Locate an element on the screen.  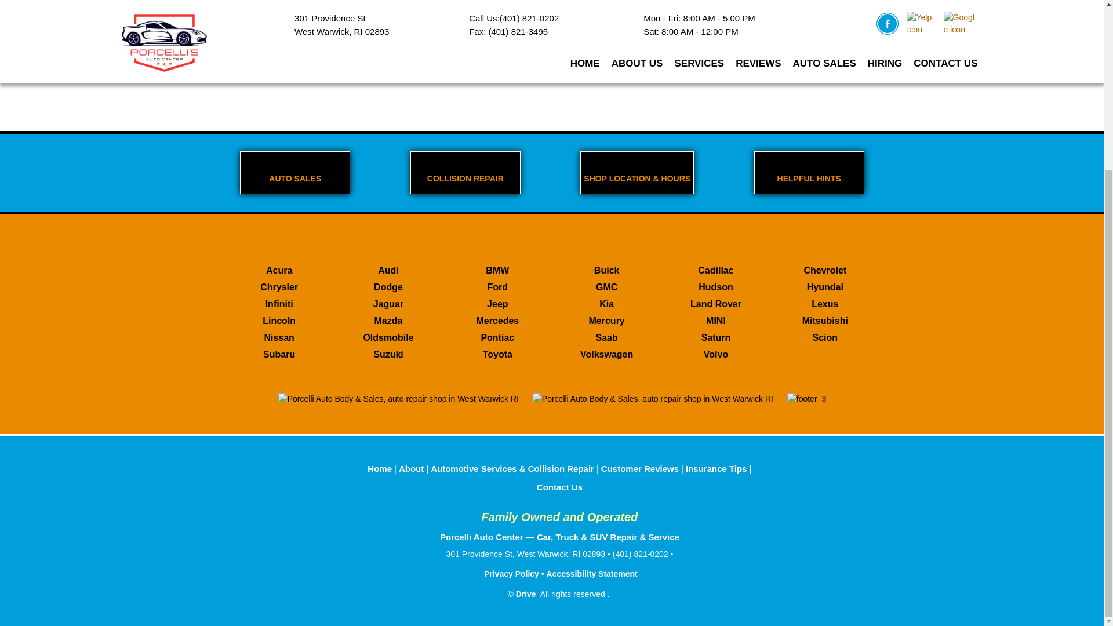
Audi is located at coordinates (388, 270).